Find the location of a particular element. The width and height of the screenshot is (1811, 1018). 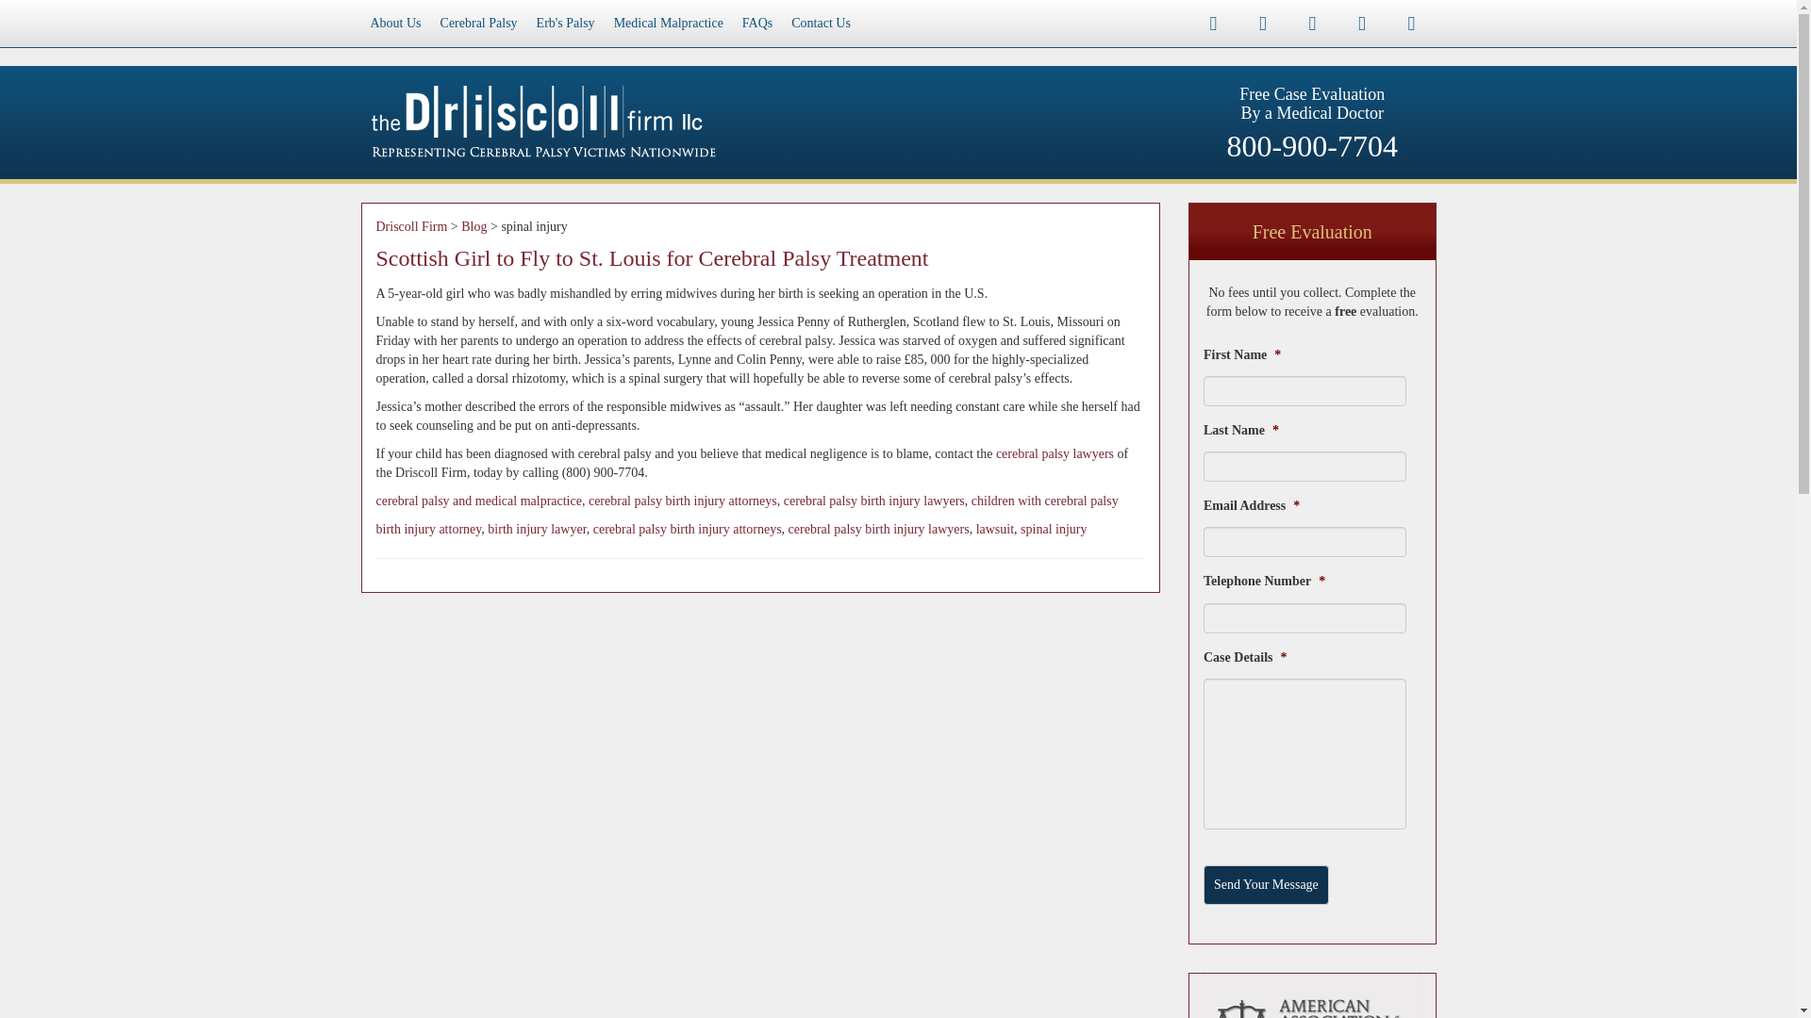

Go to Blog. is located at coordinates (474, 226).